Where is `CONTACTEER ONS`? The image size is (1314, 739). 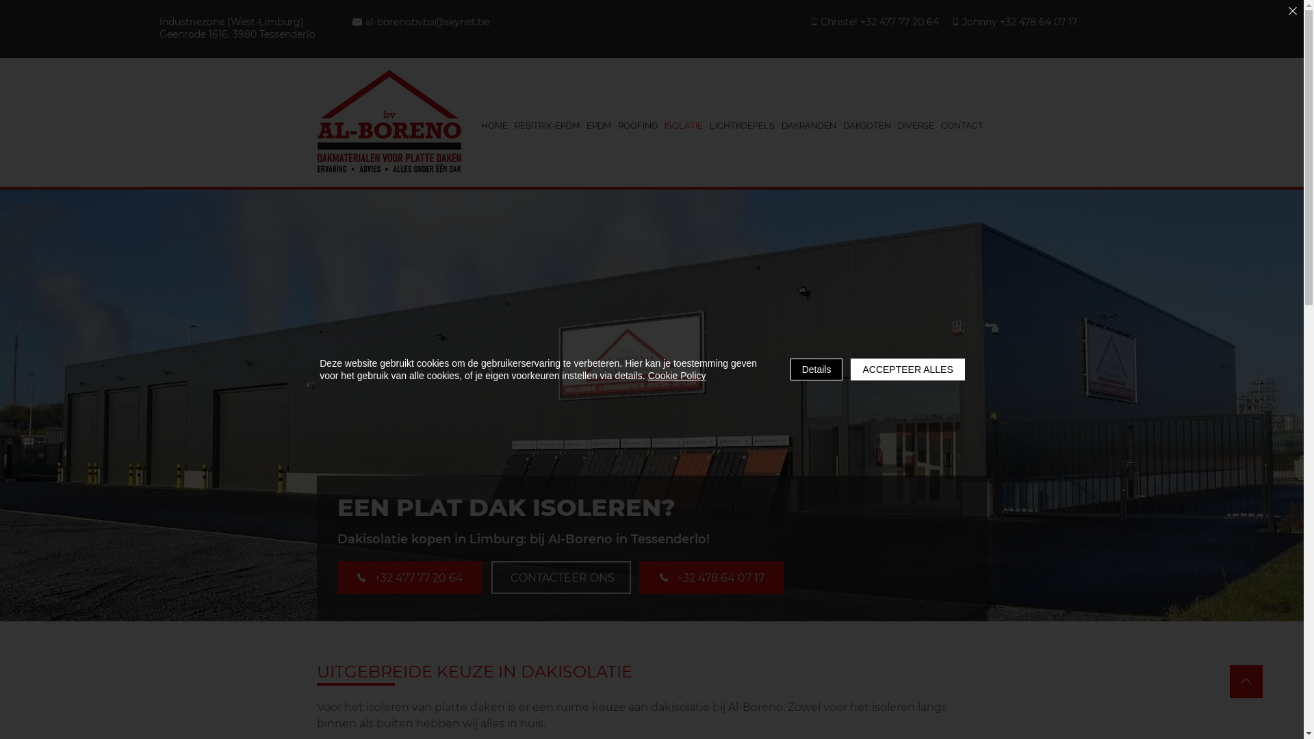 CONTACTEER ONS is located at coordinates (561, 578).